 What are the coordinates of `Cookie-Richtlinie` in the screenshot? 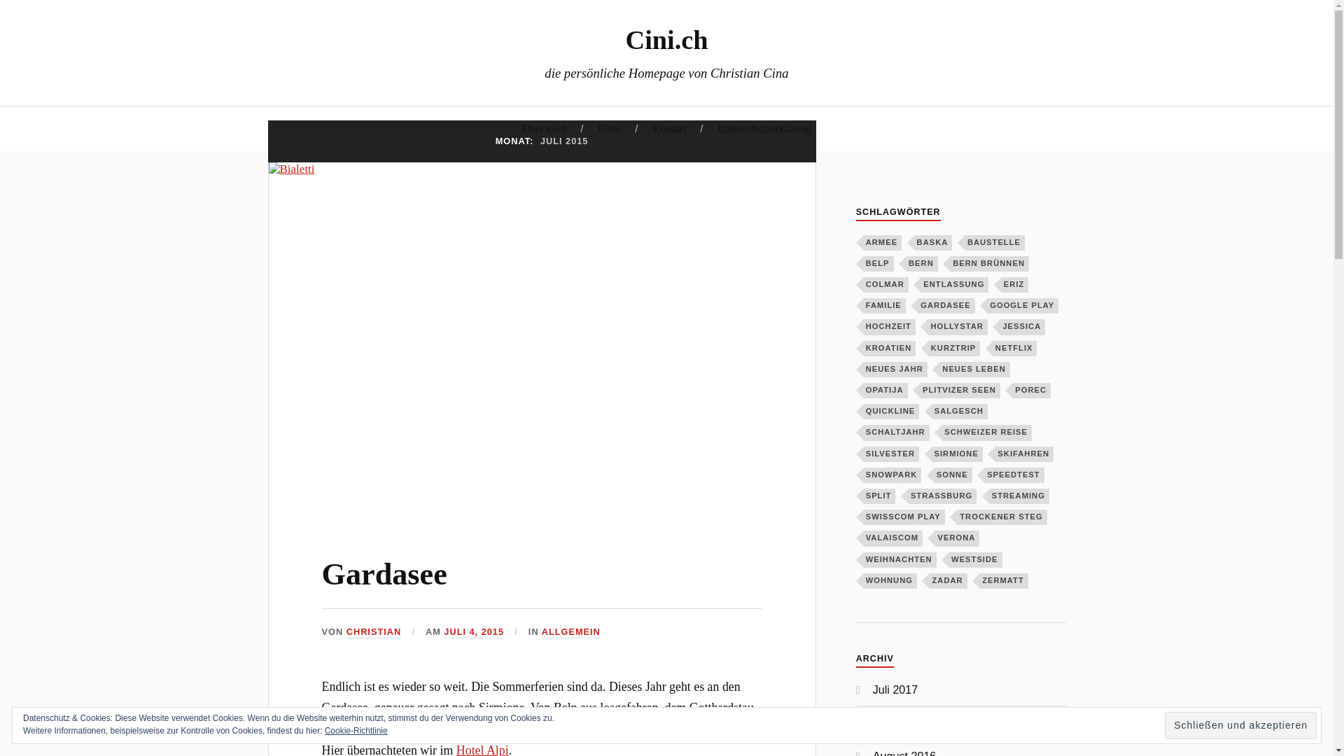 It's located at (356, 731).